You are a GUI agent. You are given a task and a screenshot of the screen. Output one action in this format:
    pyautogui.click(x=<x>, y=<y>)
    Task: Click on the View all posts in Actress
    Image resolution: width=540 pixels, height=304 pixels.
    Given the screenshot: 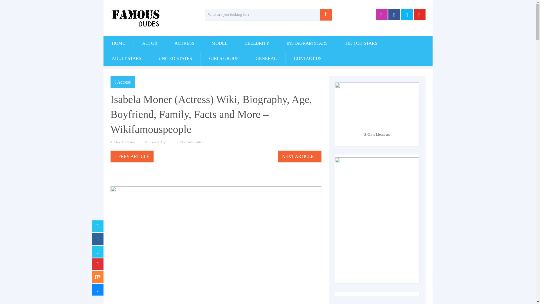 What is the action you would take?
    pyautogui.click(x=124, y=82)
    